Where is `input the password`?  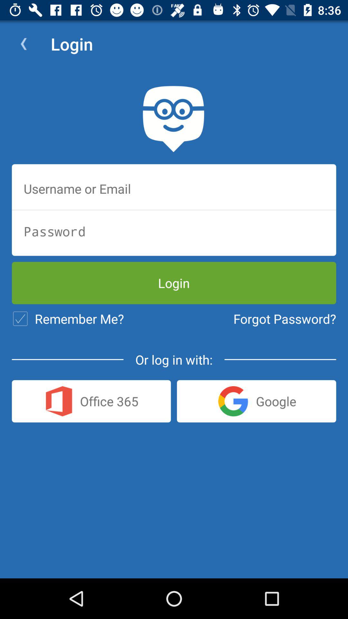
input the password is located at coordinates (174, 231).